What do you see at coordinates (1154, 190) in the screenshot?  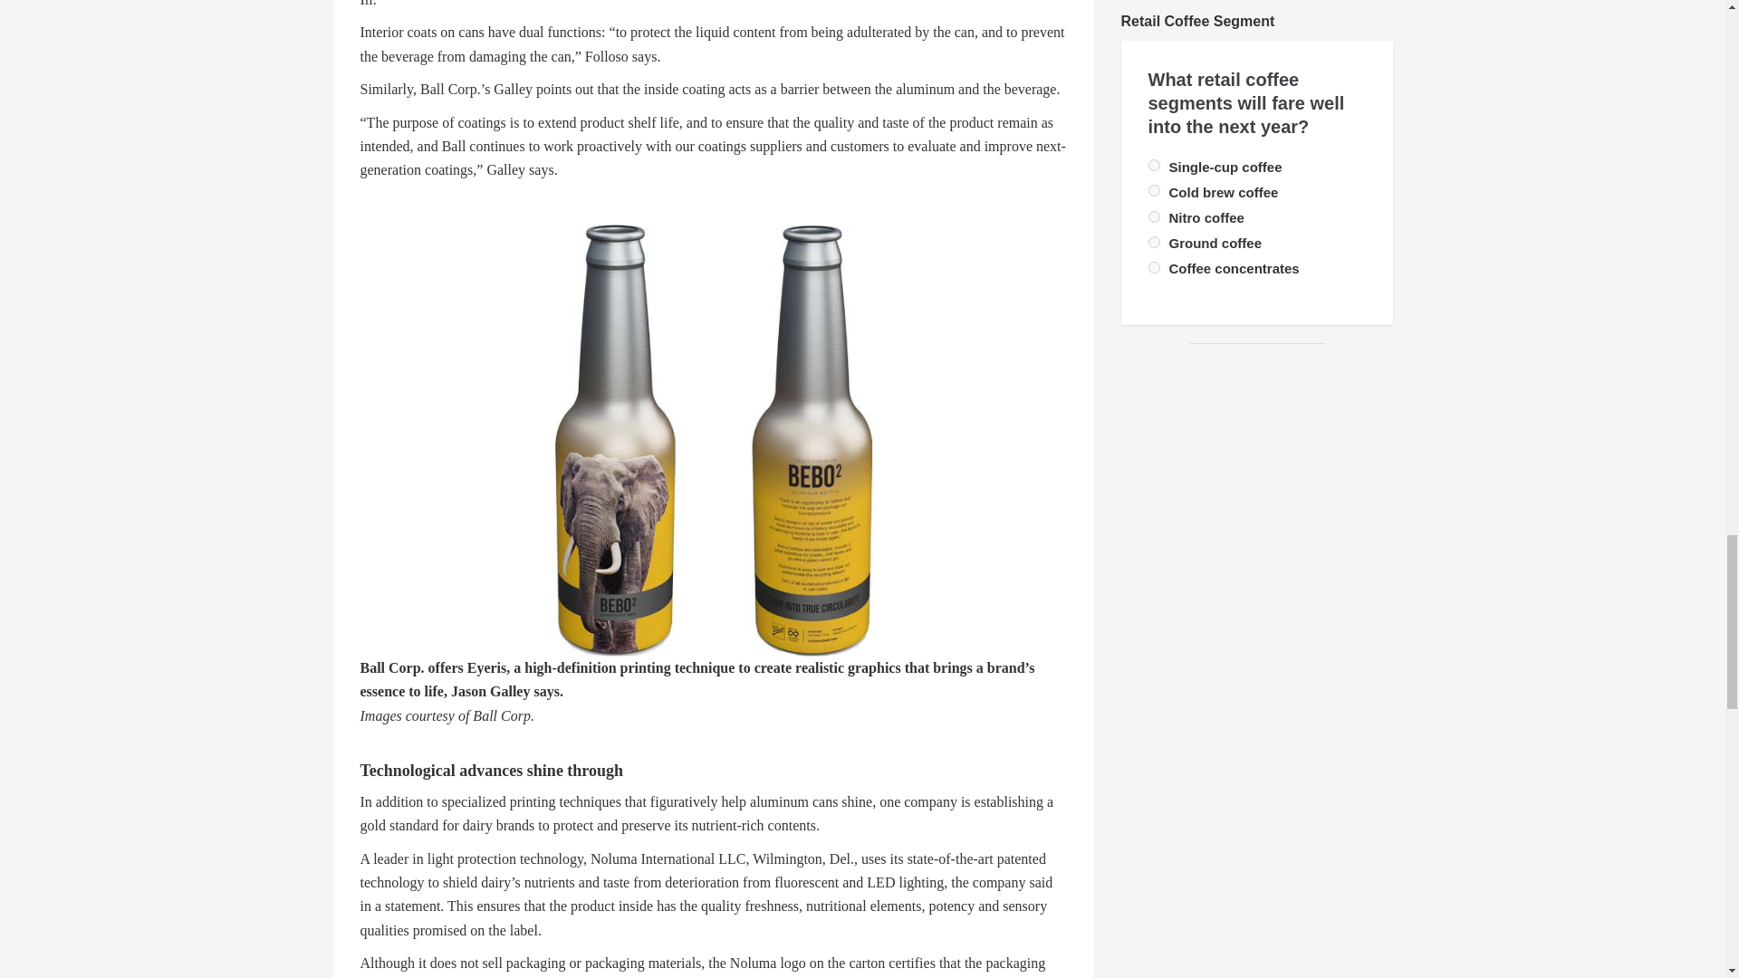 I see `3093` at bounding box center [1154, 190].